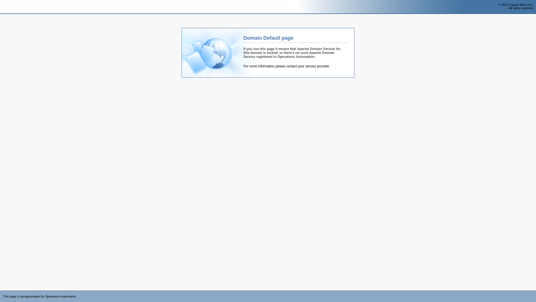 The image size is (536, 302). What do you see at coordinates (533, 292) in the screenshot?
I see `Powered by CloudBlue Commerce` at bounding box center [533, 292].